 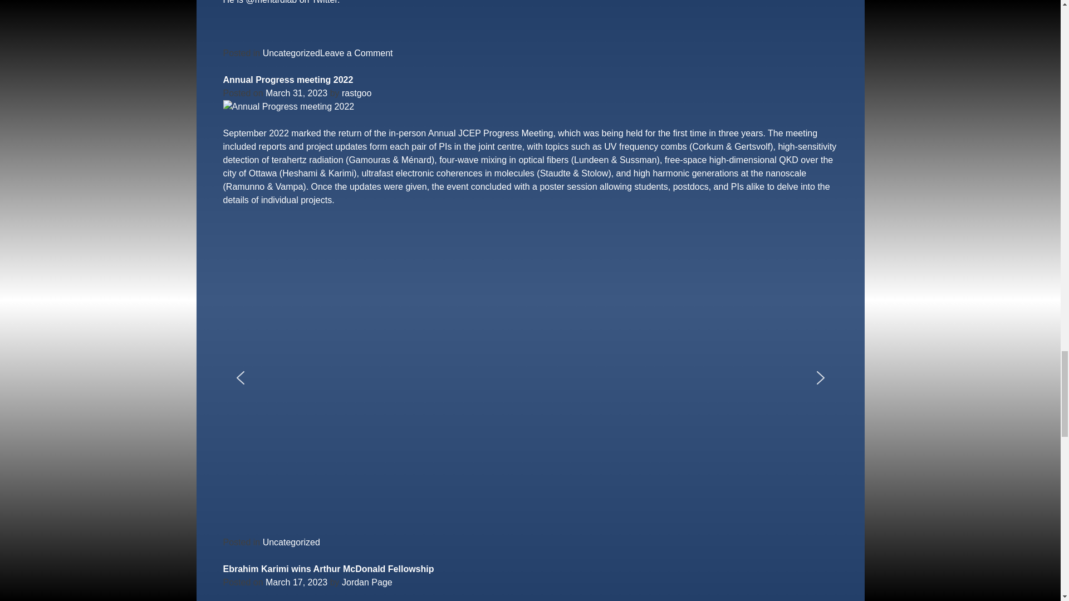 What do you see at coordinates (287, 80) in the screenshot?
I see `Annual Progress meeting 2022` at bounding box center [287, 80].